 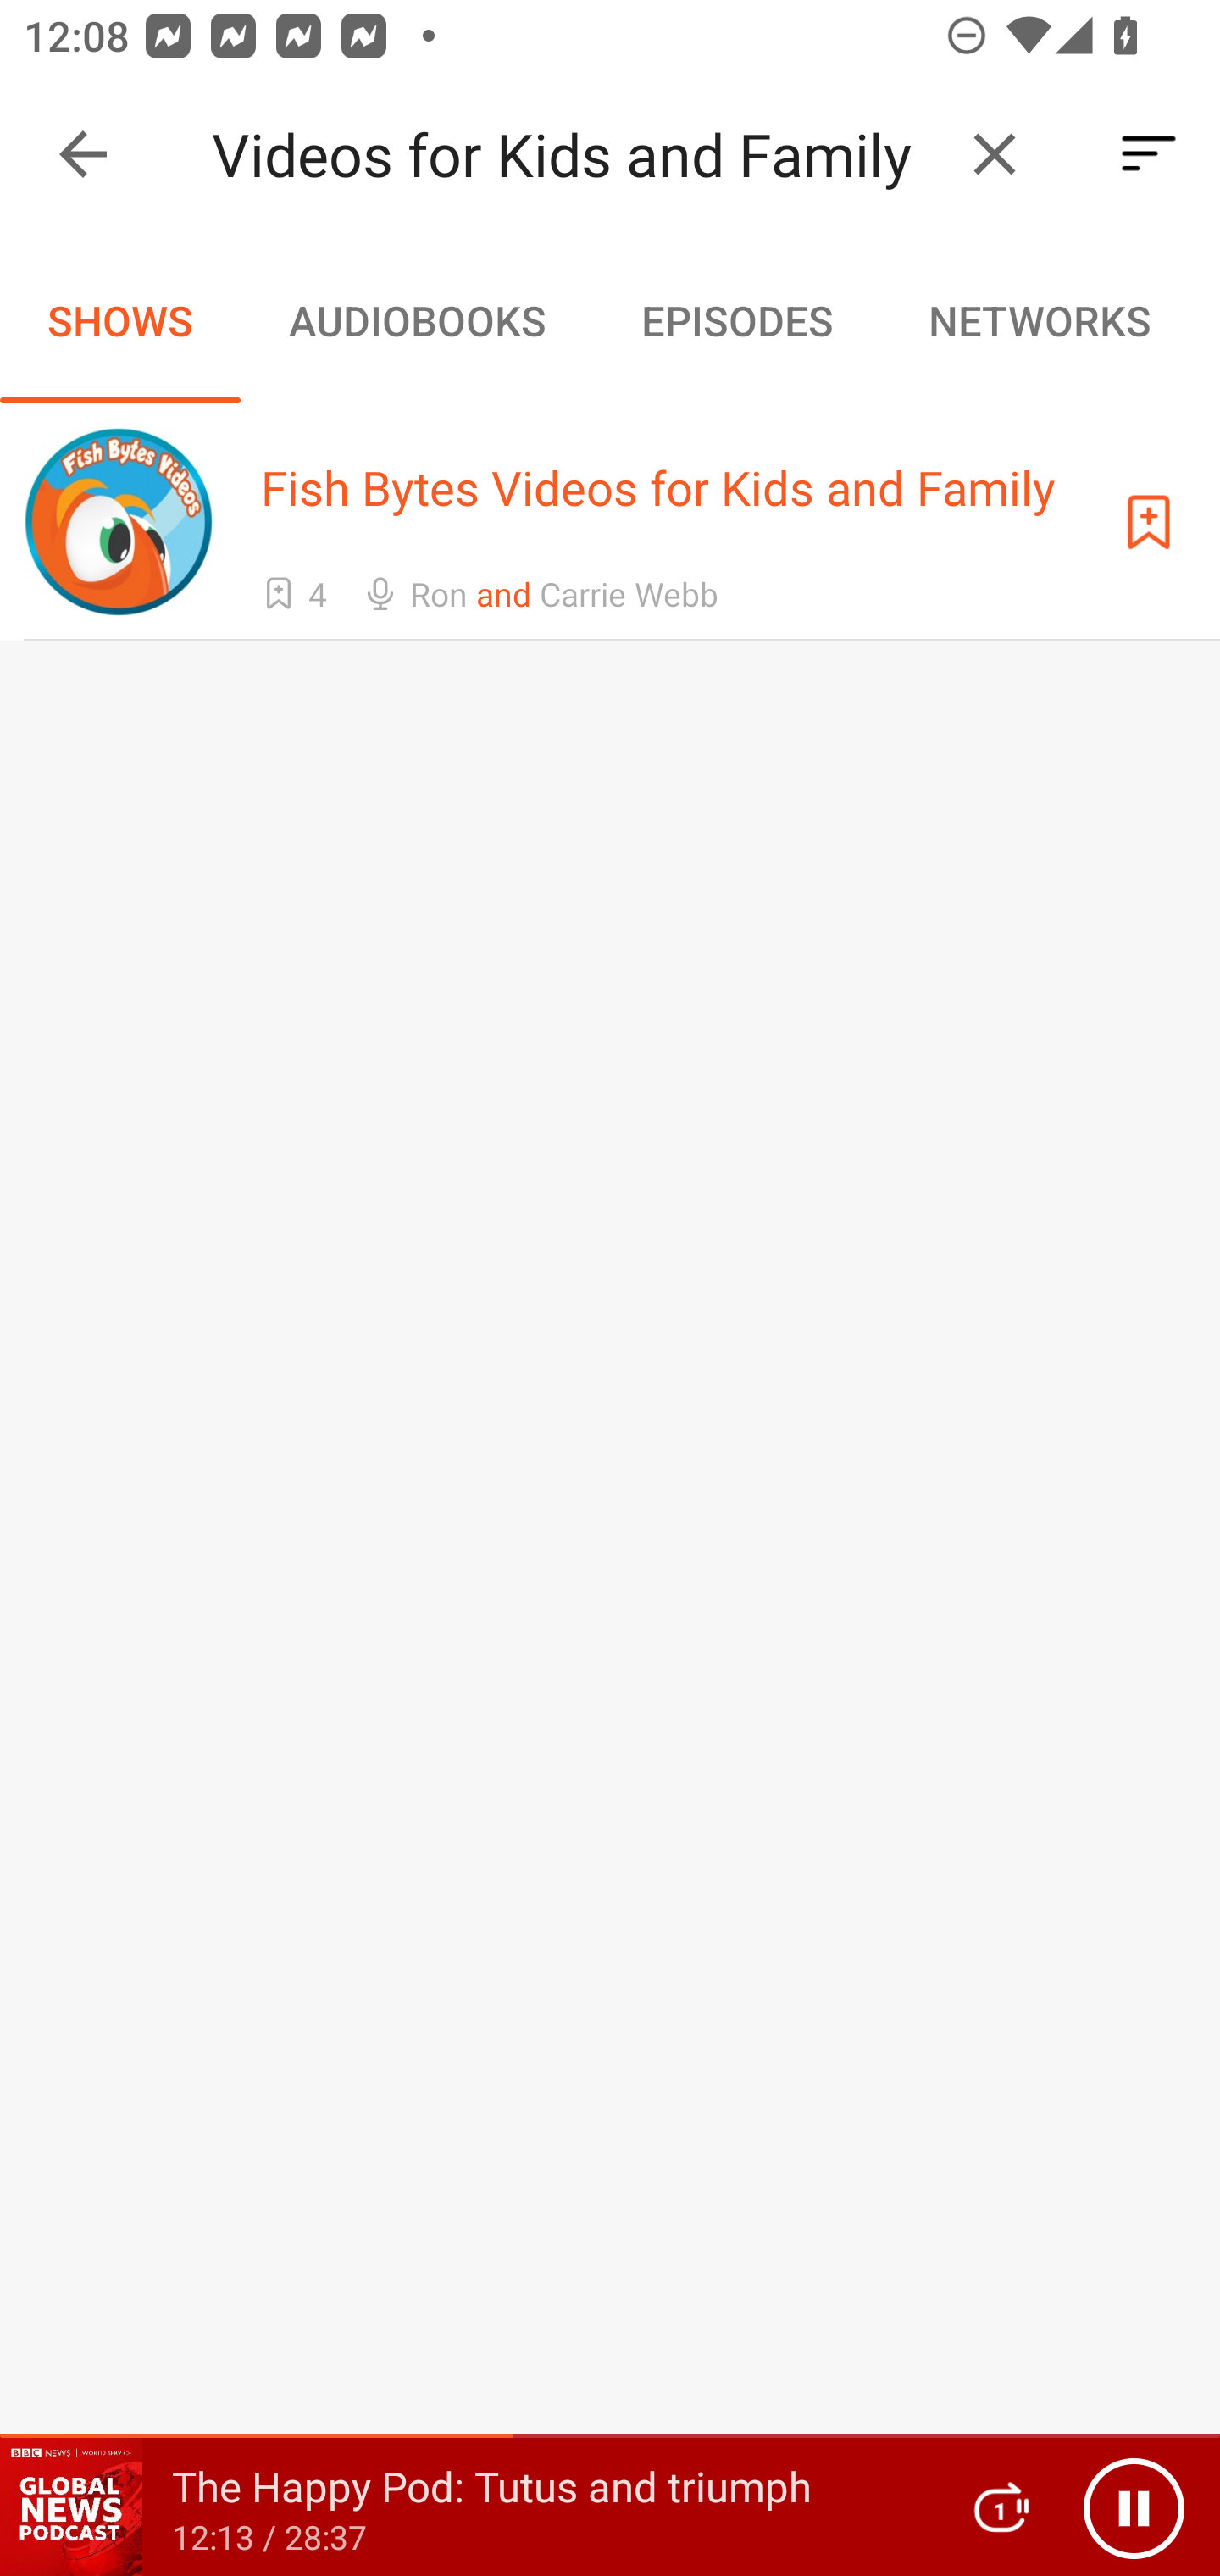 What do you see at coordinates (83, 154) in the screenshot?
I see `Collapse` at bounding box center [83, 154].